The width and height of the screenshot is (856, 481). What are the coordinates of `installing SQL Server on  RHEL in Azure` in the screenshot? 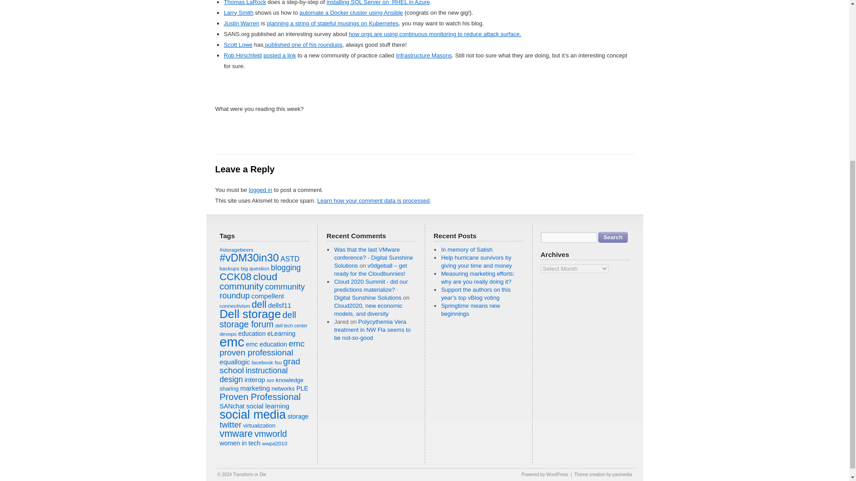 It's located at (379, 3).